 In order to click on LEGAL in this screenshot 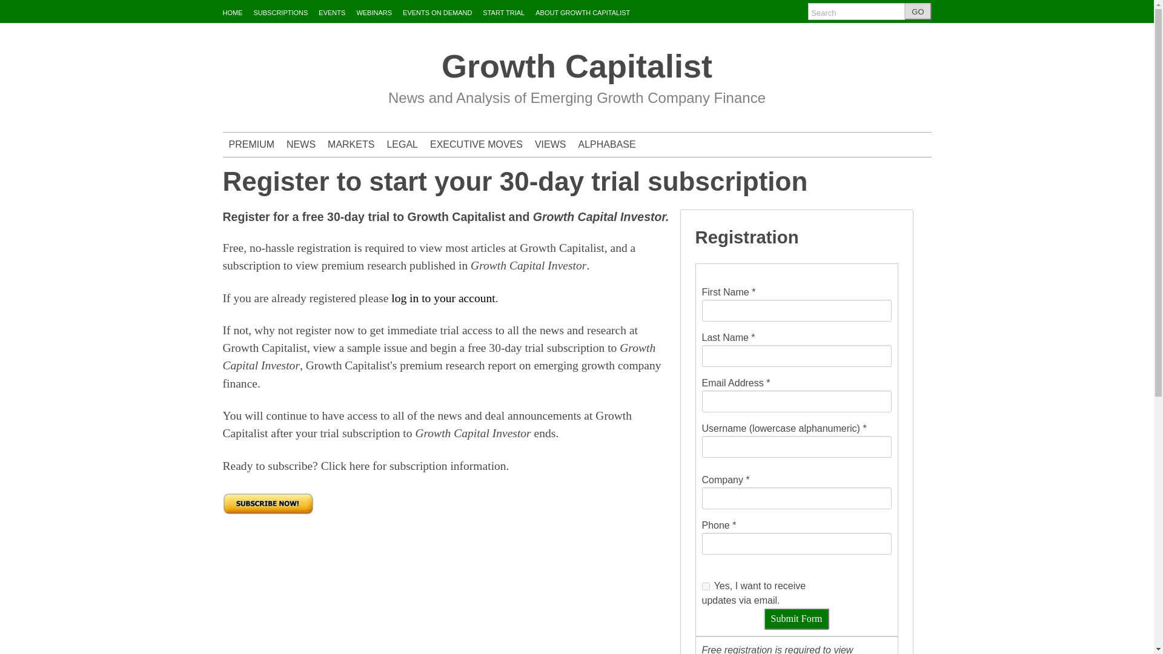, I will do `click(402, 144)`.